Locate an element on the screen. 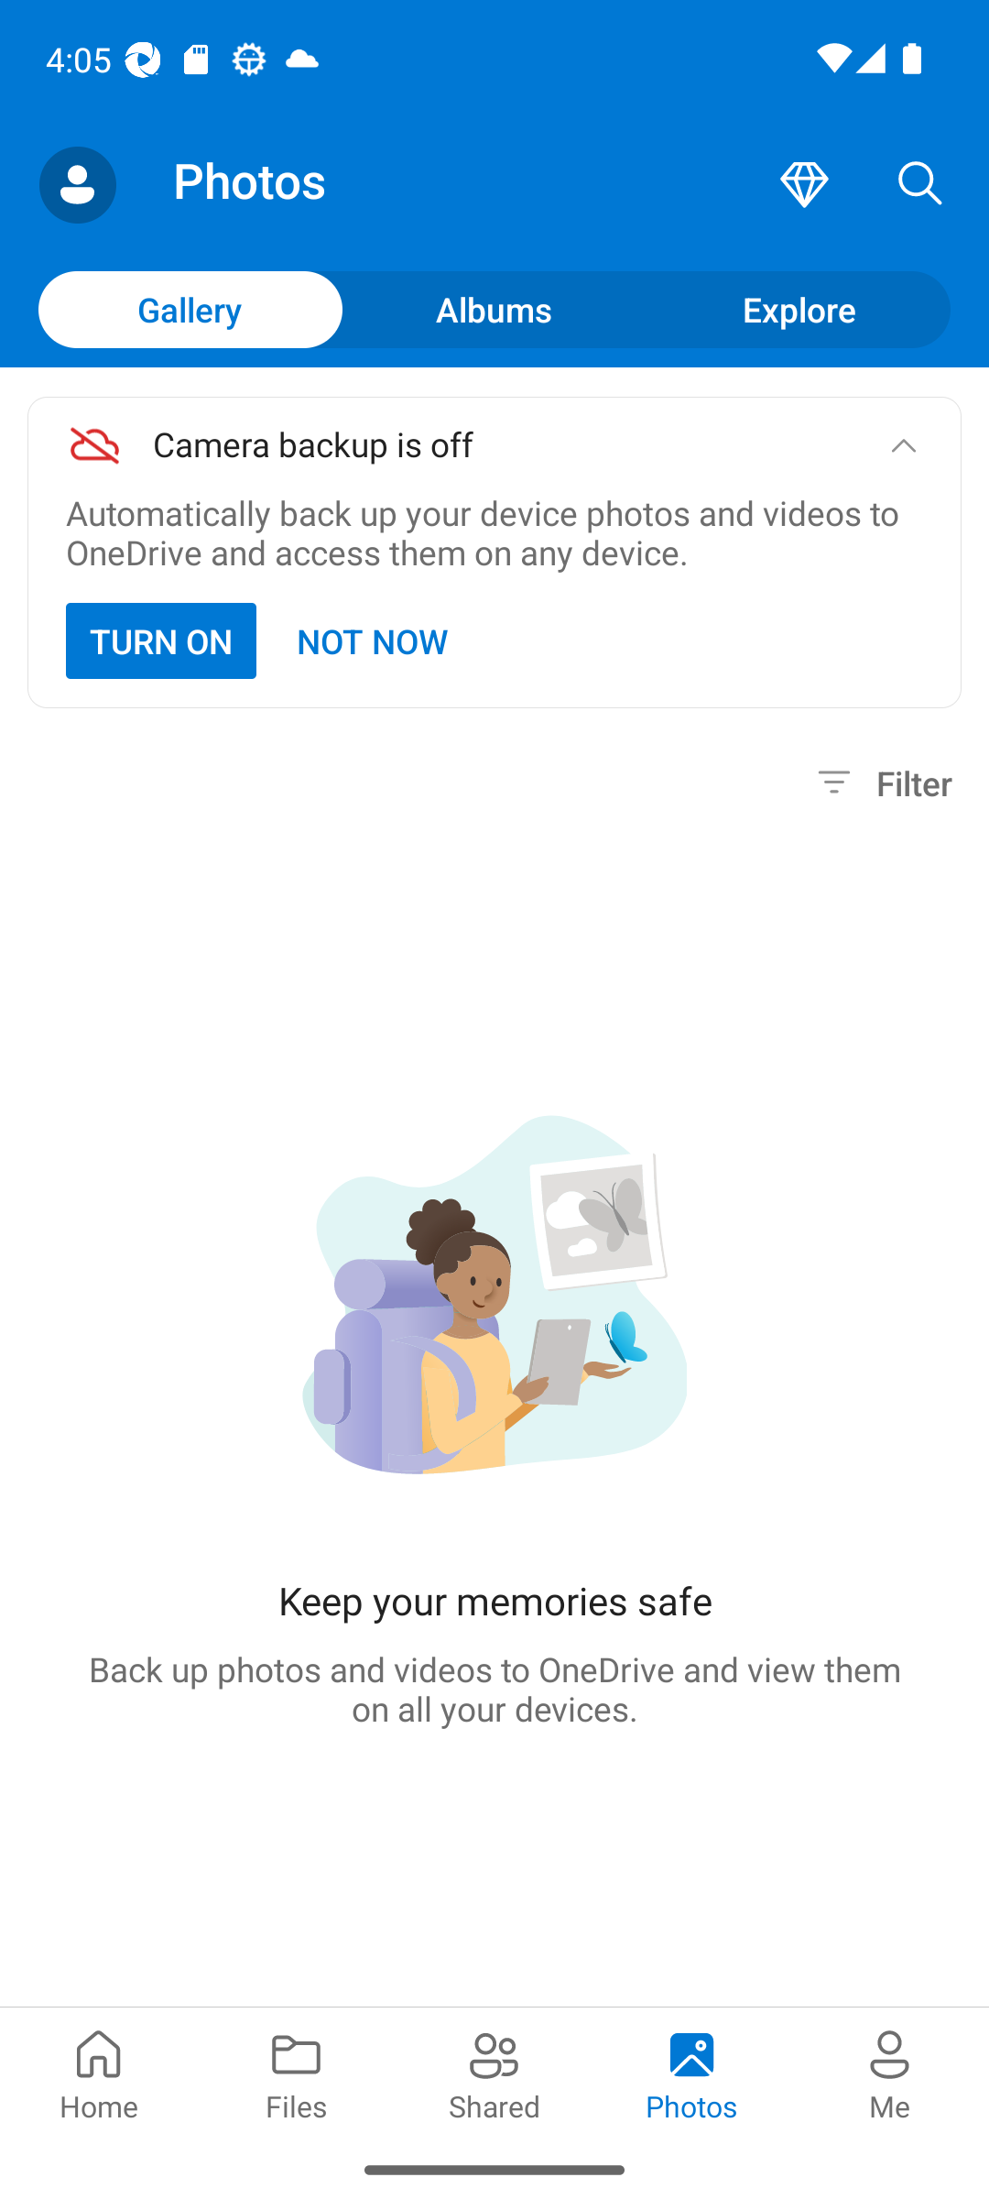 The height and width of the screenshot is (2199, 989). Premium button is located at coordinates (804, 185).